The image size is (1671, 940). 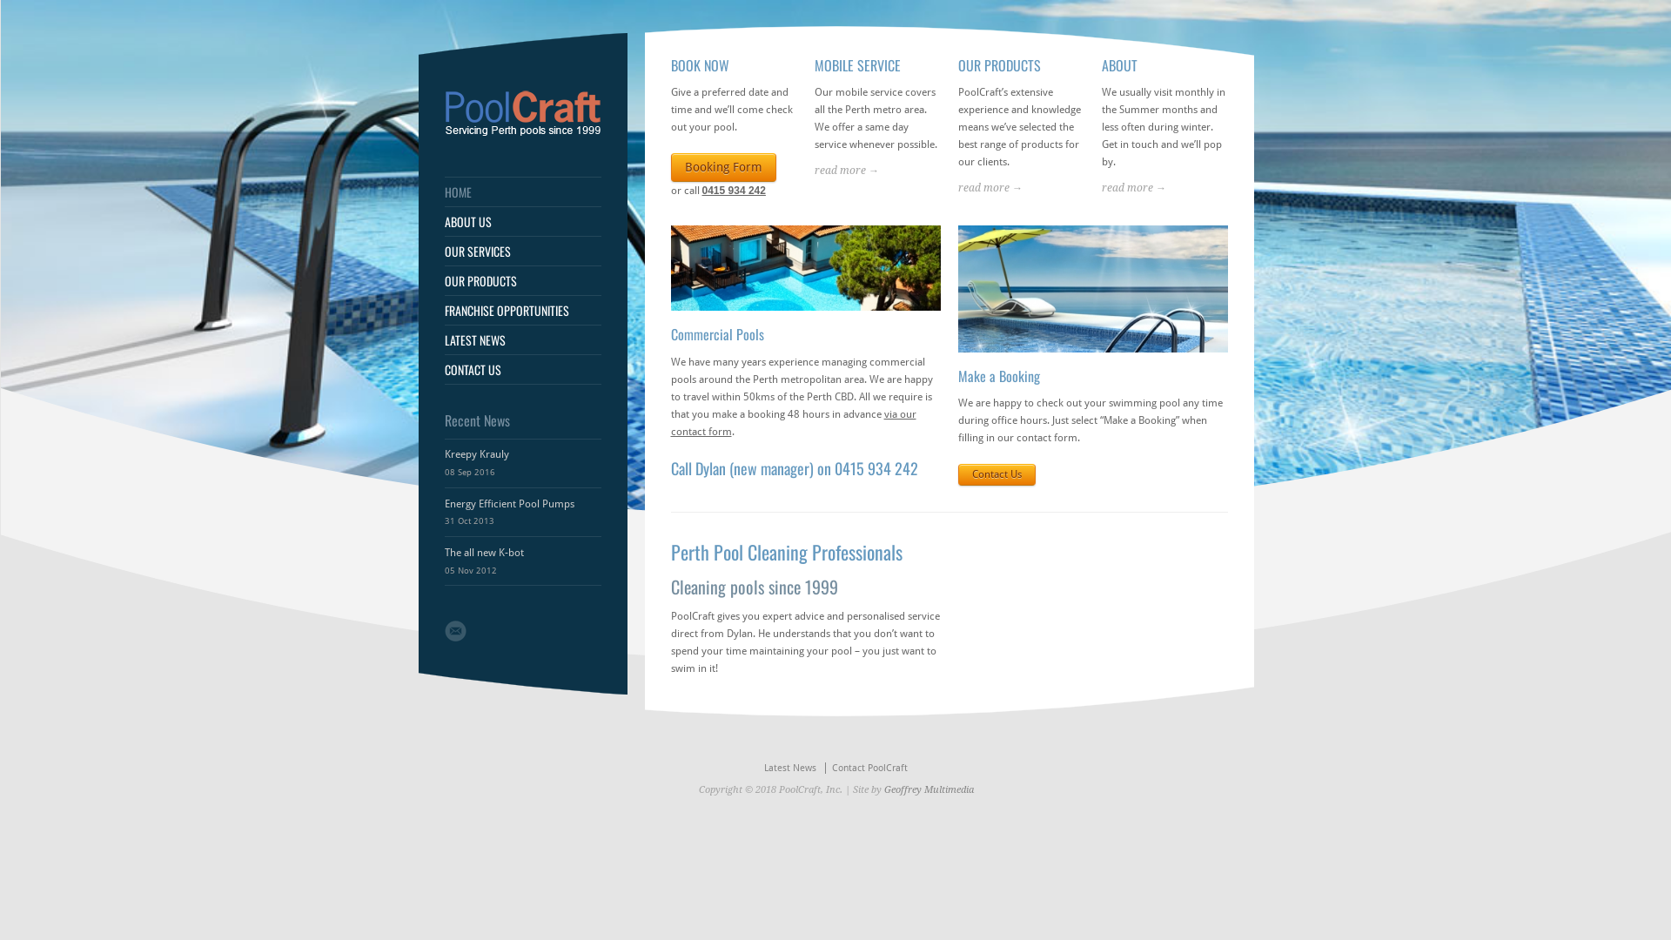 What do you see at coordinates (733, 191) in the screenshot?
I see `0415 934 242` at bounding box center [733, 191].